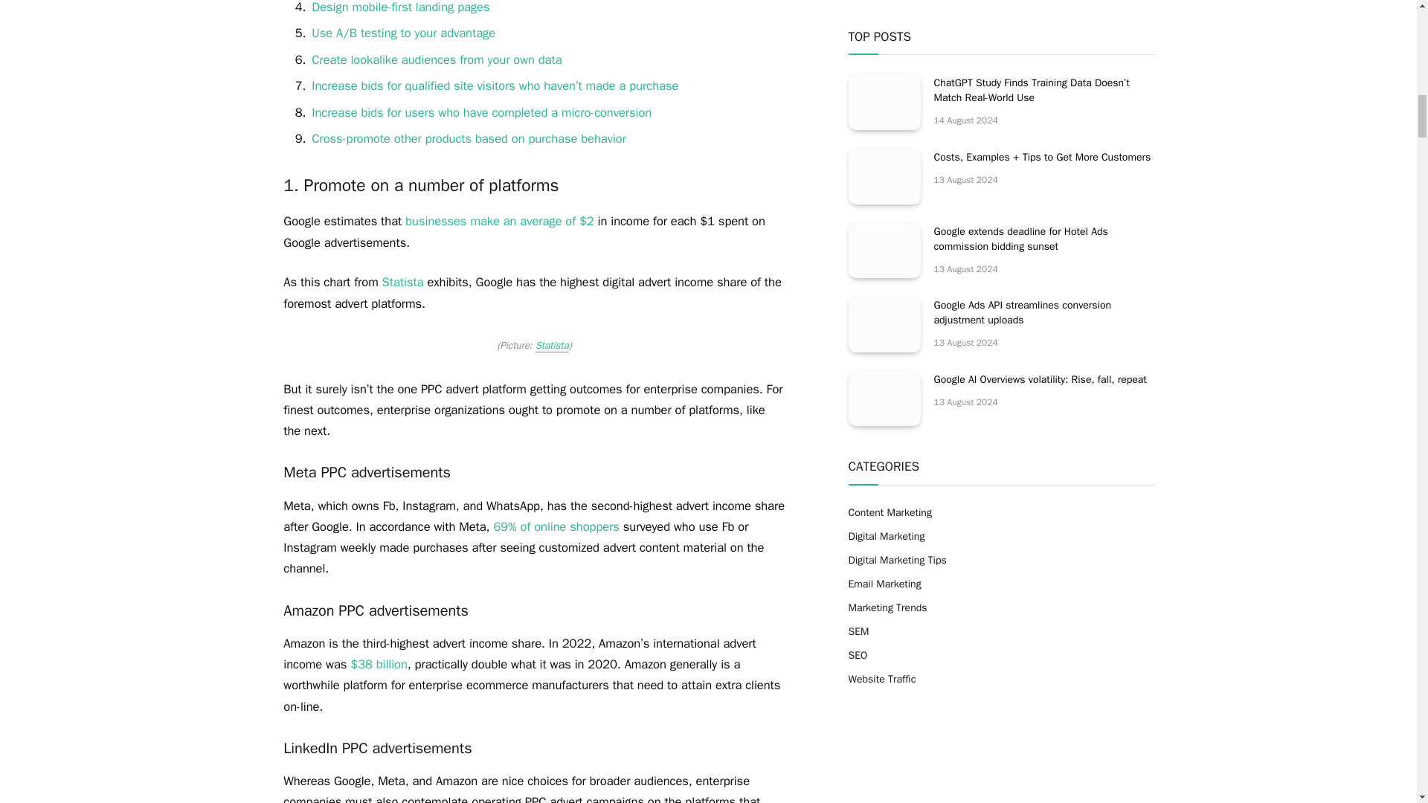 The width and height of the screenshot is (1428, 803). What do you see at coordinates (436, 59) in the screenshot?
I see `Create lookalike audiences from your own data` at bounding box center [436, 59].